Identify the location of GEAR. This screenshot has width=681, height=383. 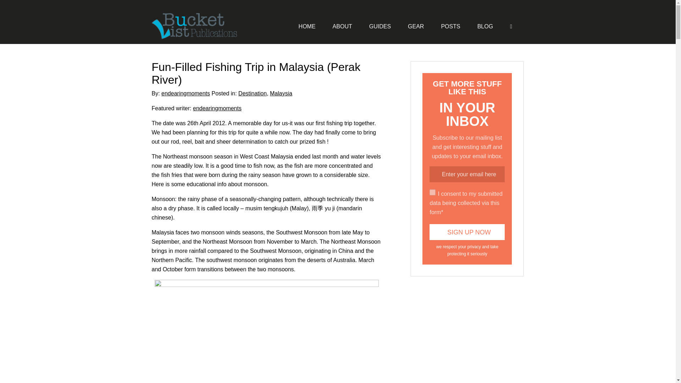
(416, 26).